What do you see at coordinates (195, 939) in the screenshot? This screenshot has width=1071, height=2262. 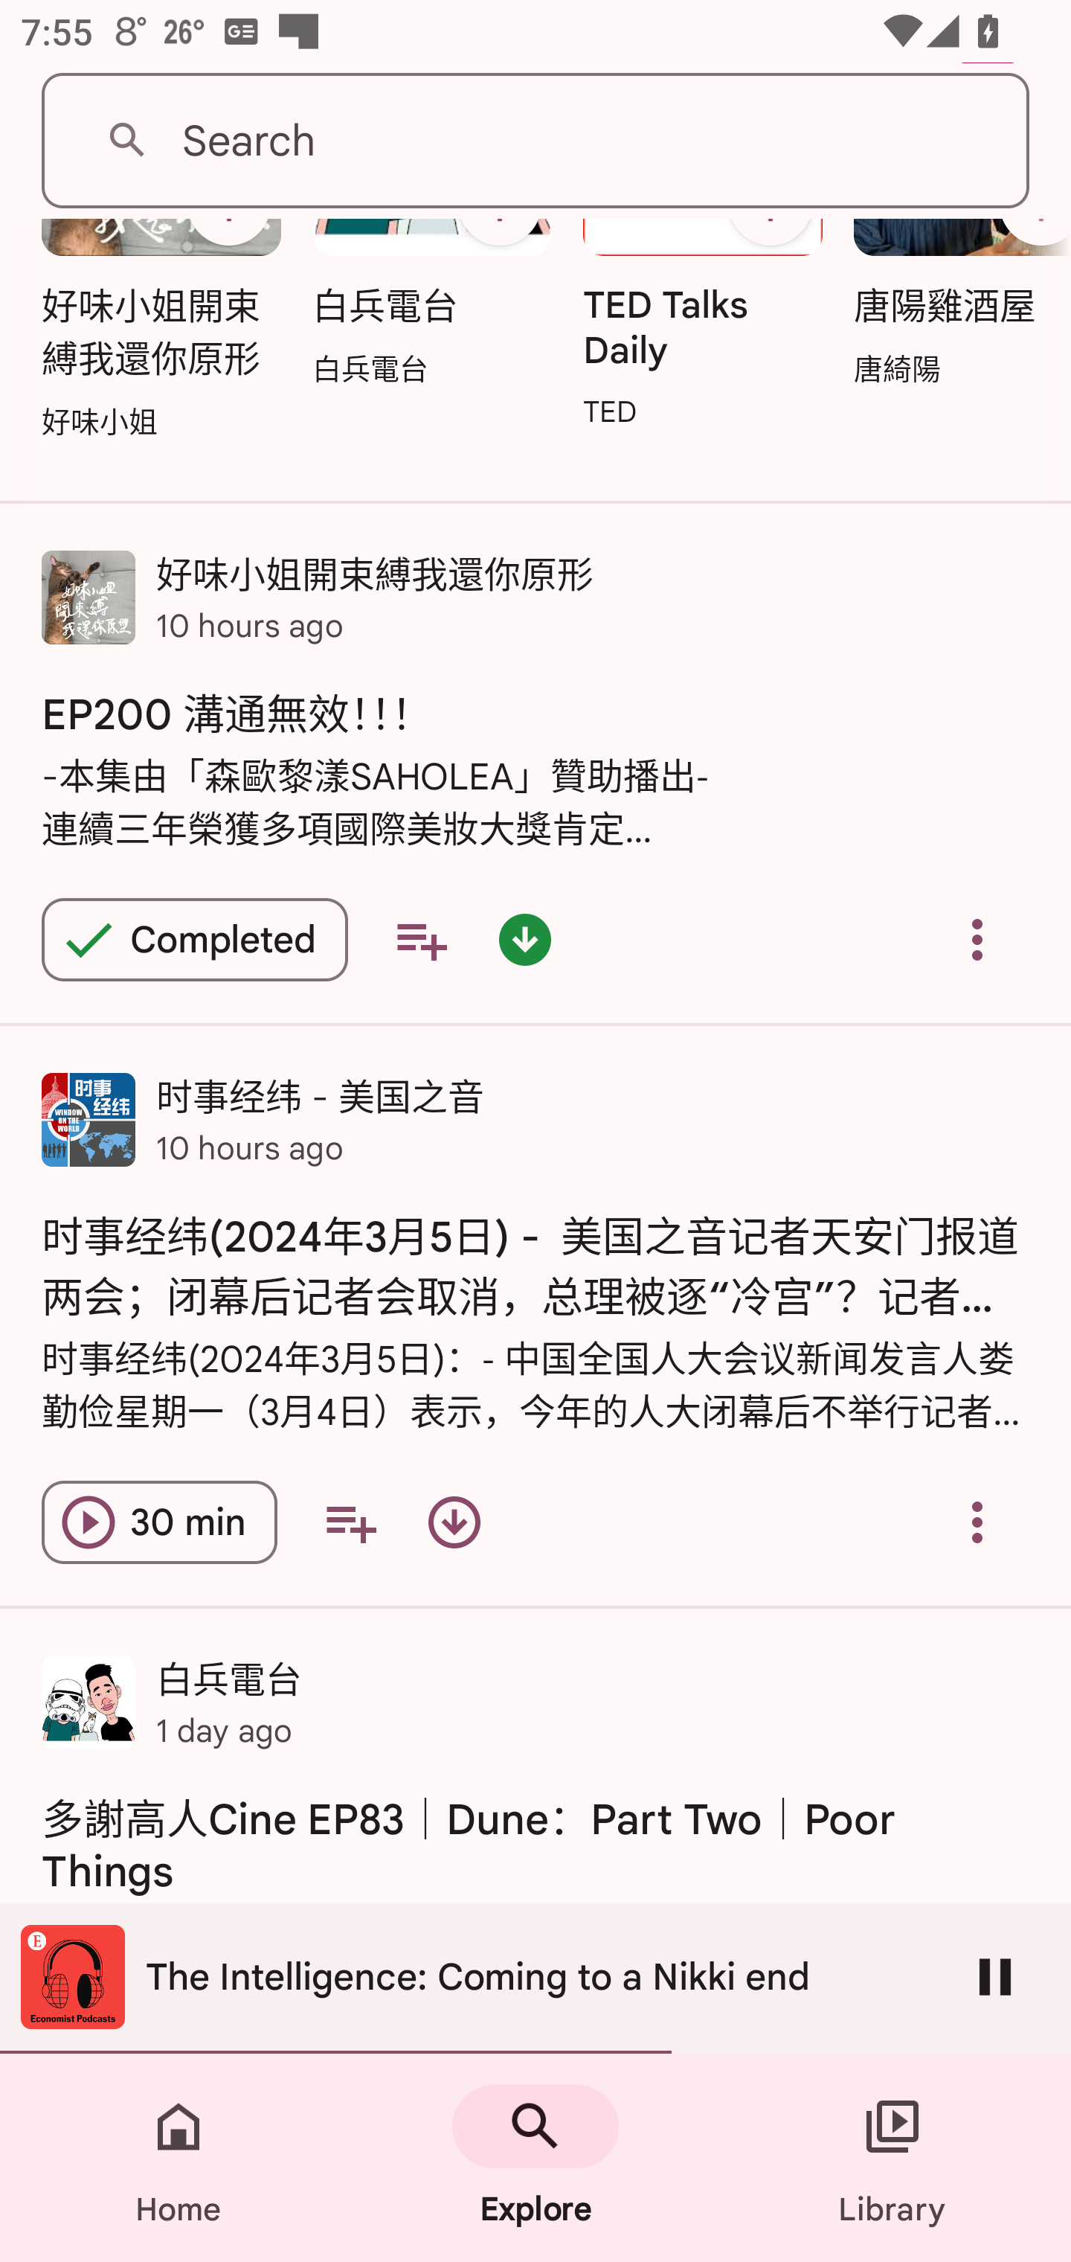 I see `Play episode EP200 溝通無效！！！ Completed` at bounding box center [195, 939].